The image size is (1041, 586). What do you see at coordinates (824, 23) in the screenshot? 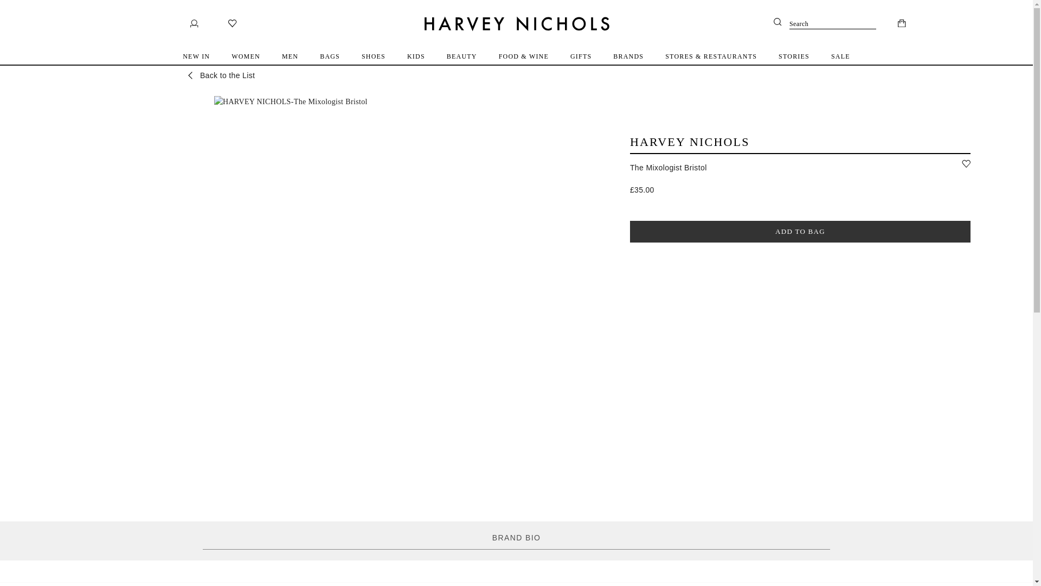
I see `Search` at bounding box center [824, 23].